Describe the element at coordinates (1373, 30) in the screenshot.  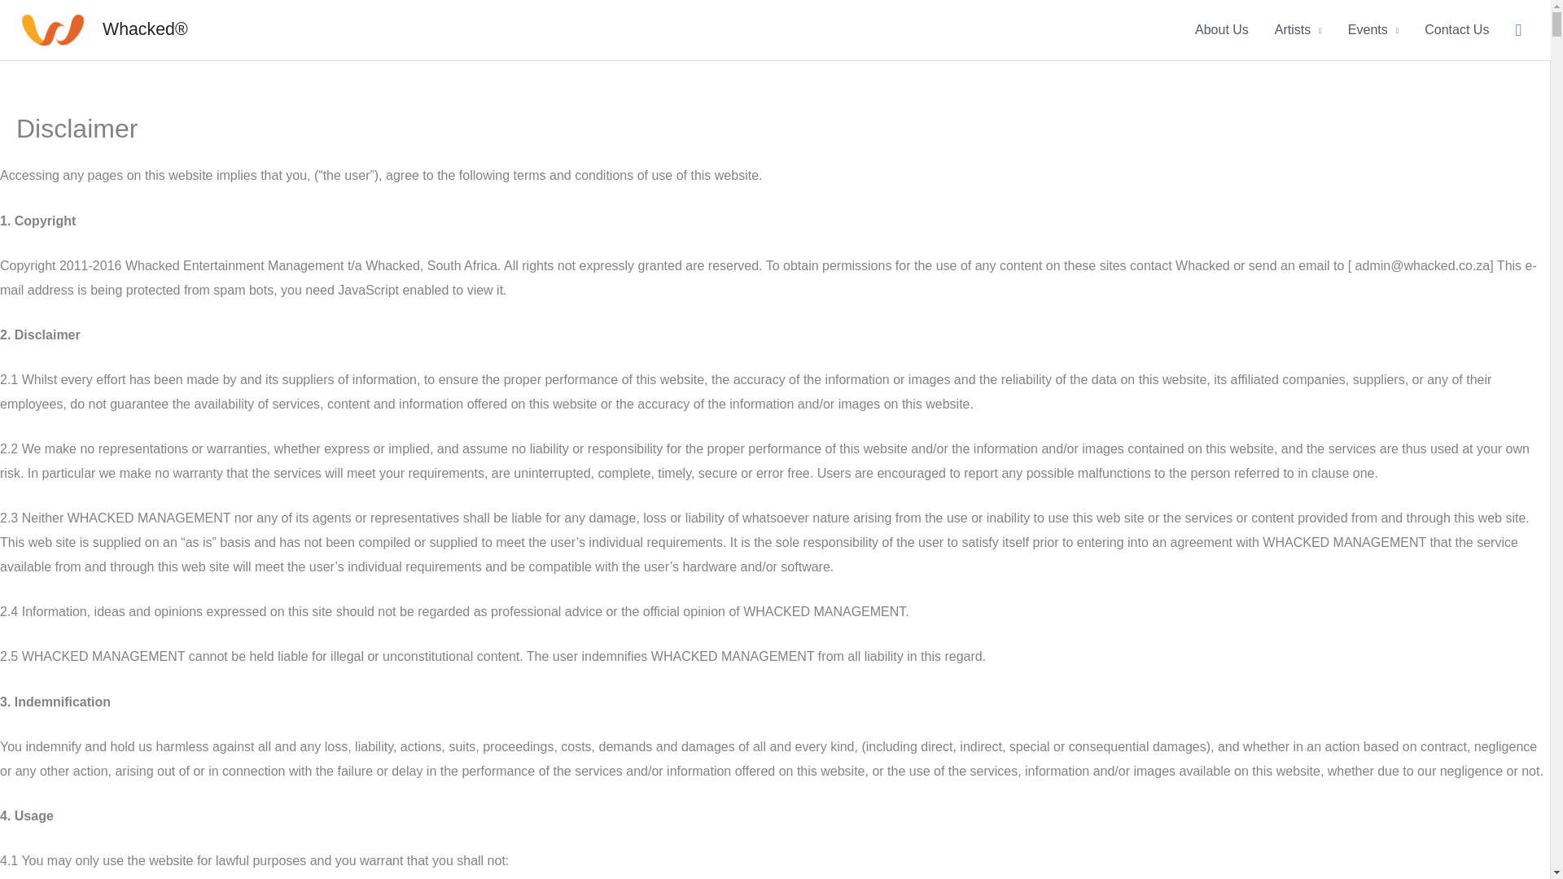
I see `Events` at that location.